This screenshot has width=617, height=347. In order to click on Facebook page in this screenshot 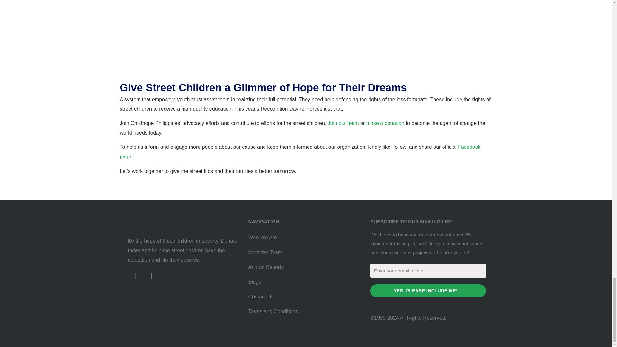, I will do `click(300, 152)`.